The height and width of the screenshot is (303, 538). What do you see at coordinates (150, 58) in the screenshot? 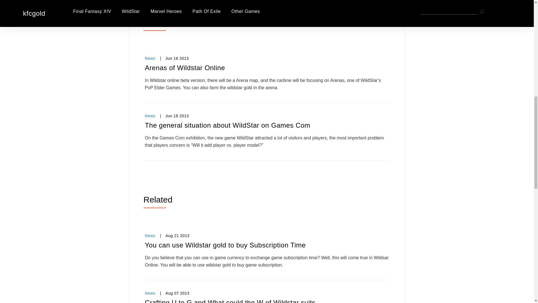
I see `News` at bounding box center [150, 58].